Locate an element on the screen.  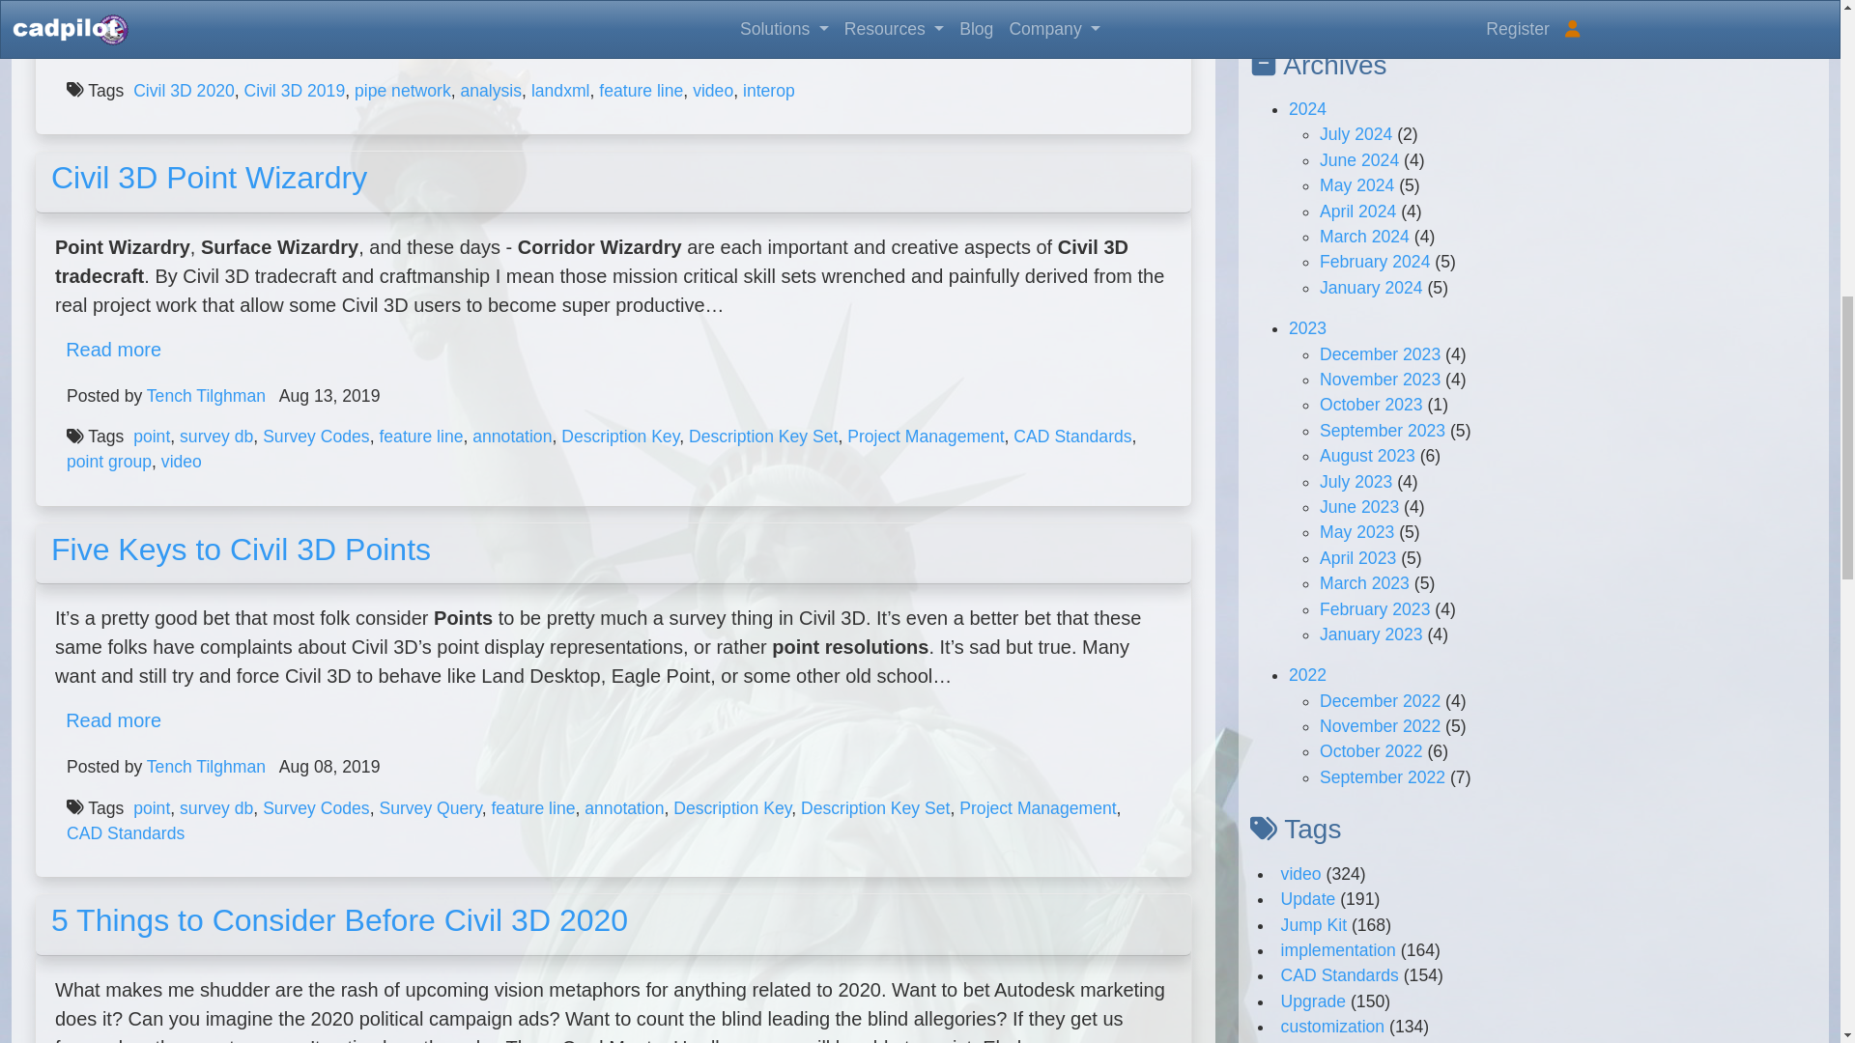
February 2024 is located at coordinates (1374, 261).